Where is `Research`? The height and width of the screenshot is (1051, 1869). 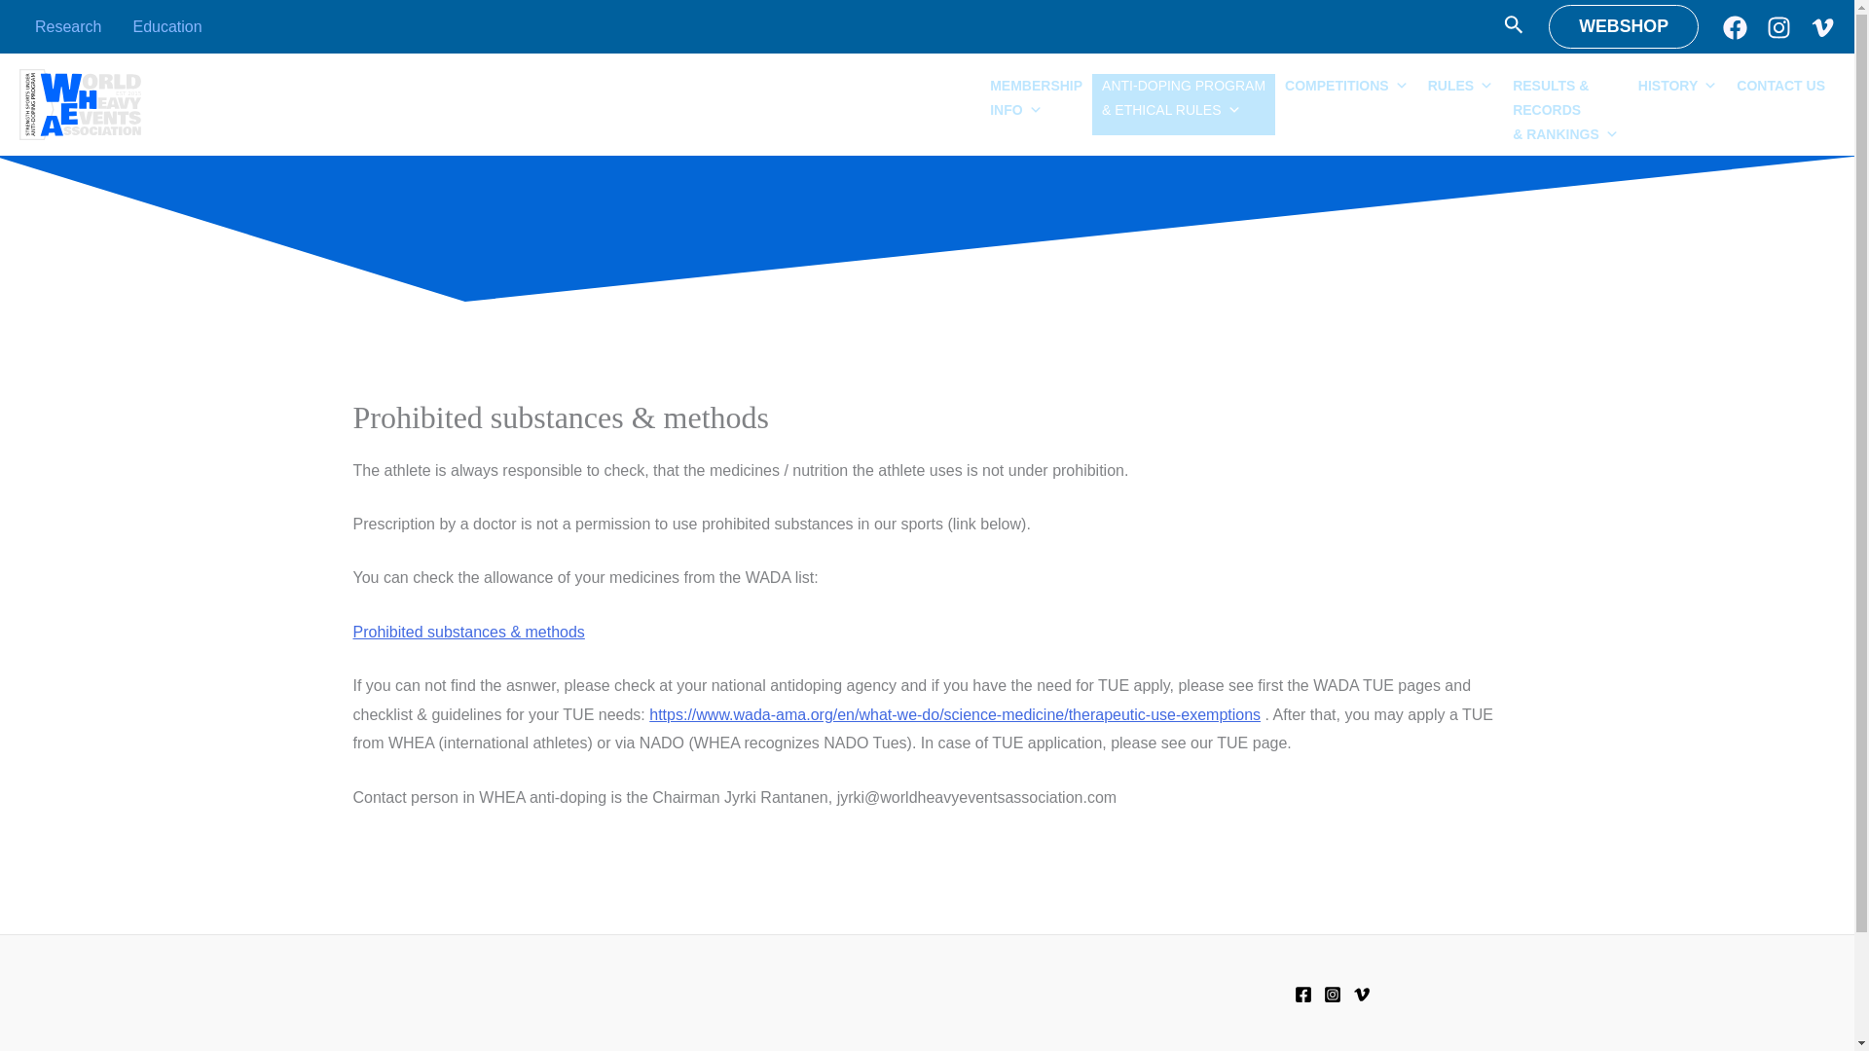 Research is located at coordinates (67, 25).